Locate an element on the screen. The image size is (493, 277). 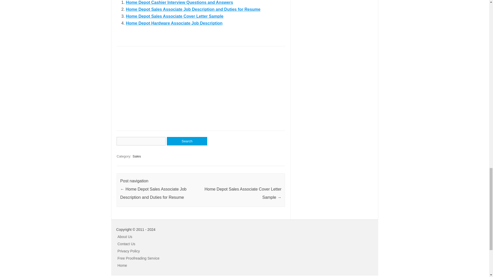
Free Proofreading Service is located at coordinates (138, 258).